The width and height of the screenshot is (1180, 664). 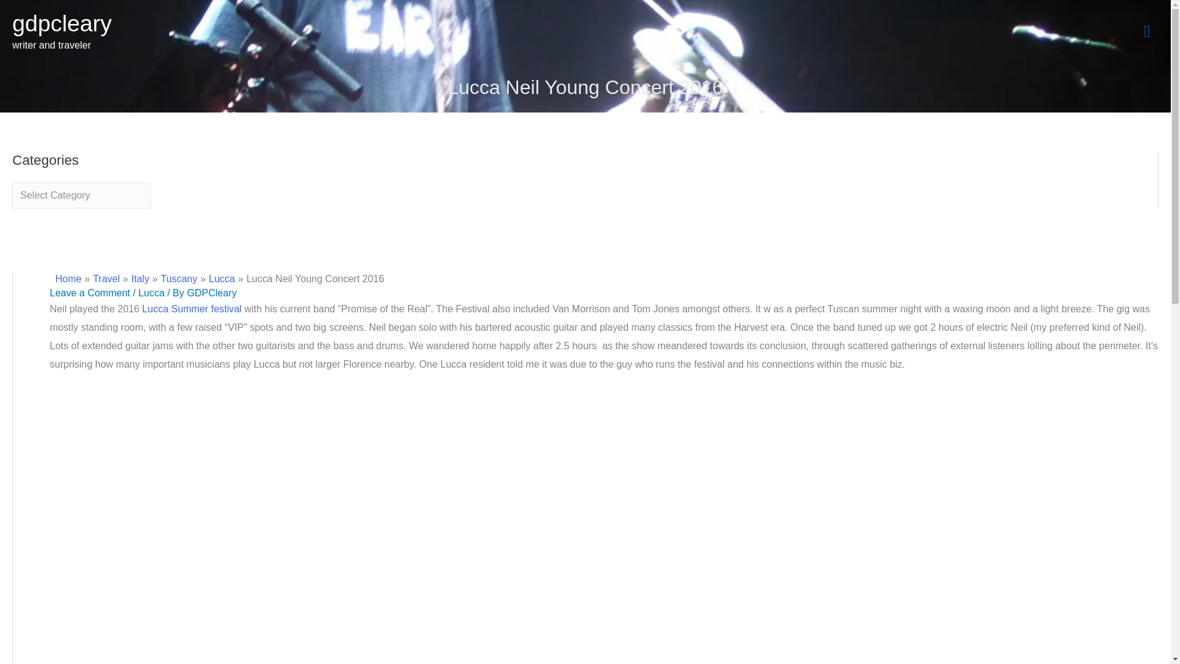 What do you see at coordinates (61, 23) in the screenshot?
I see `gdpcleary` at bounding box center [61, 23].